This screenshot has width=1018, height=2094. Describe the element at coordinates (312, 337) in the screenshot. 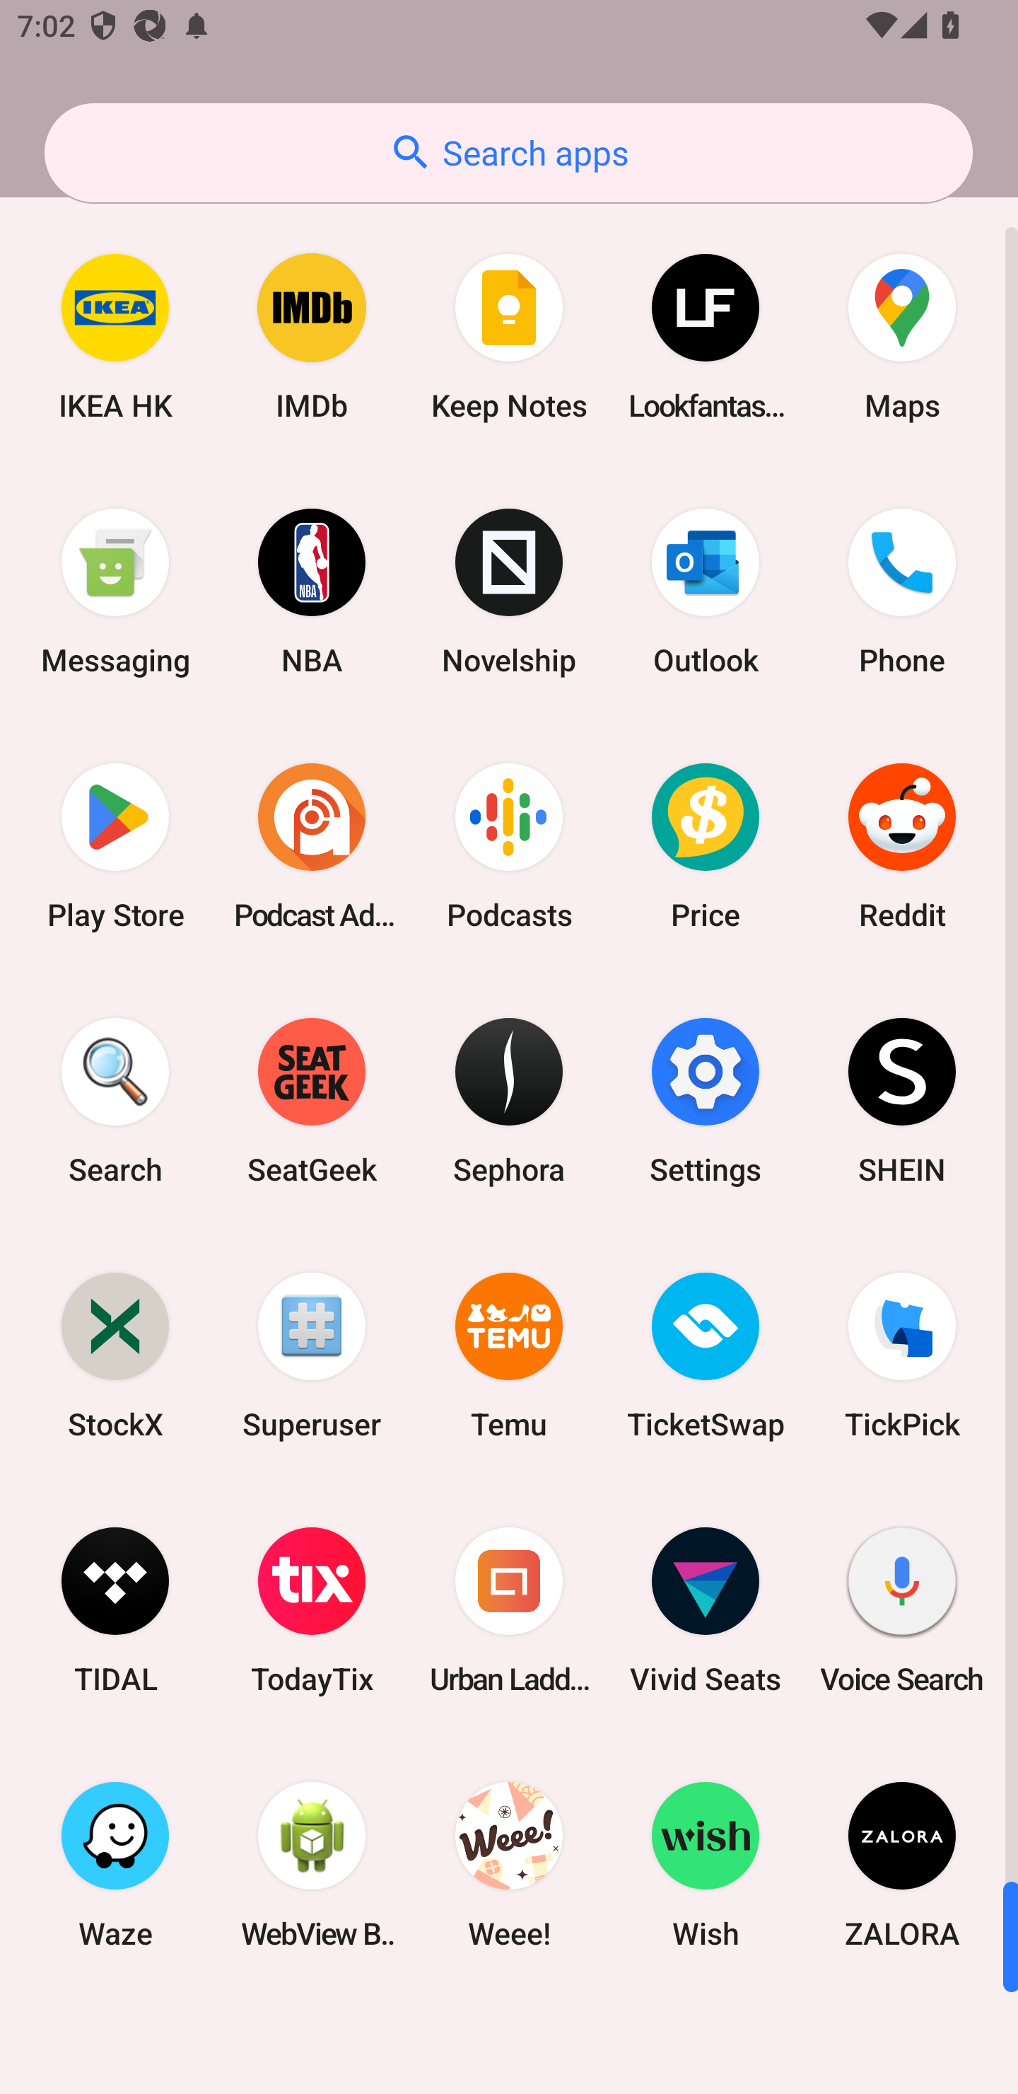

I see `IMDb` at that location.